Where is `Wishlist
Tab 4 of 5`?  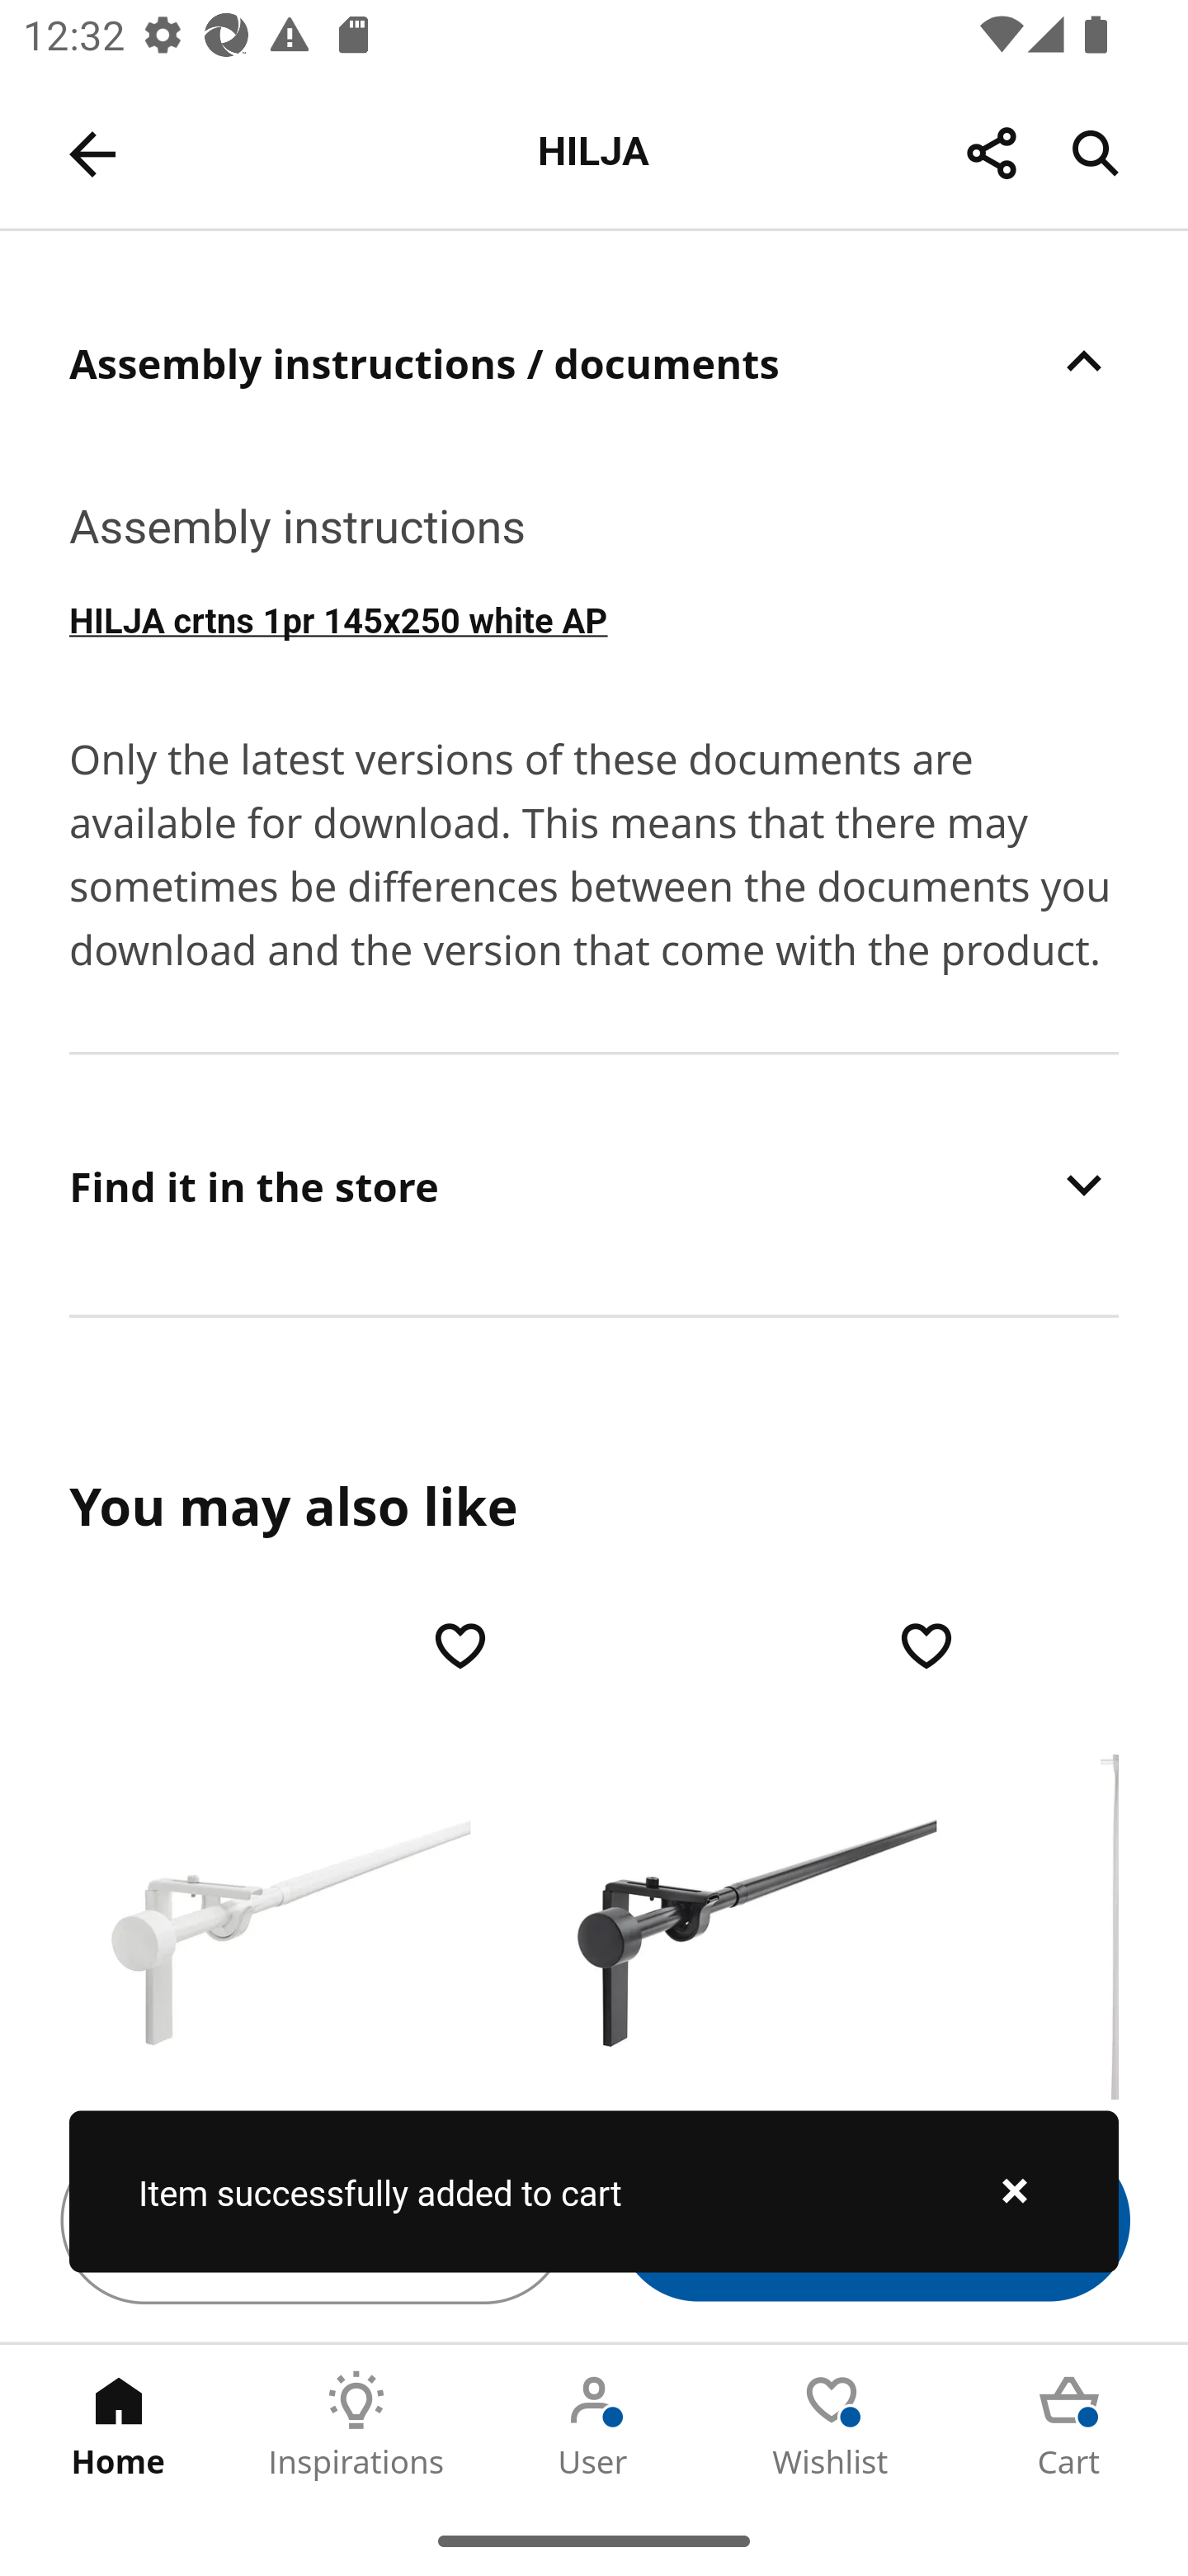
Wishlist
Tab 4 of 5 is located at coordinates (832, 2425).